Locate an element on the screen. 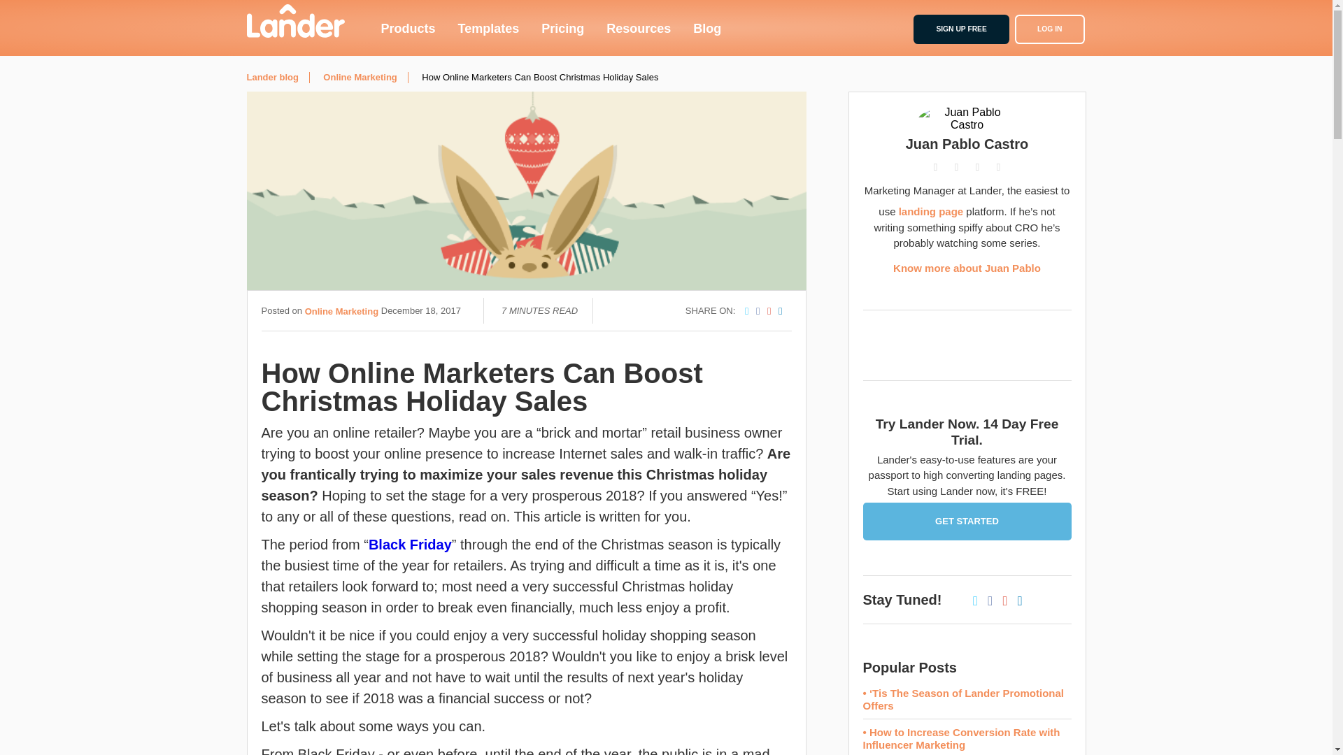 The width and height of the screenshot is (1343, 755). Templates is located at coordinates (488, 28).